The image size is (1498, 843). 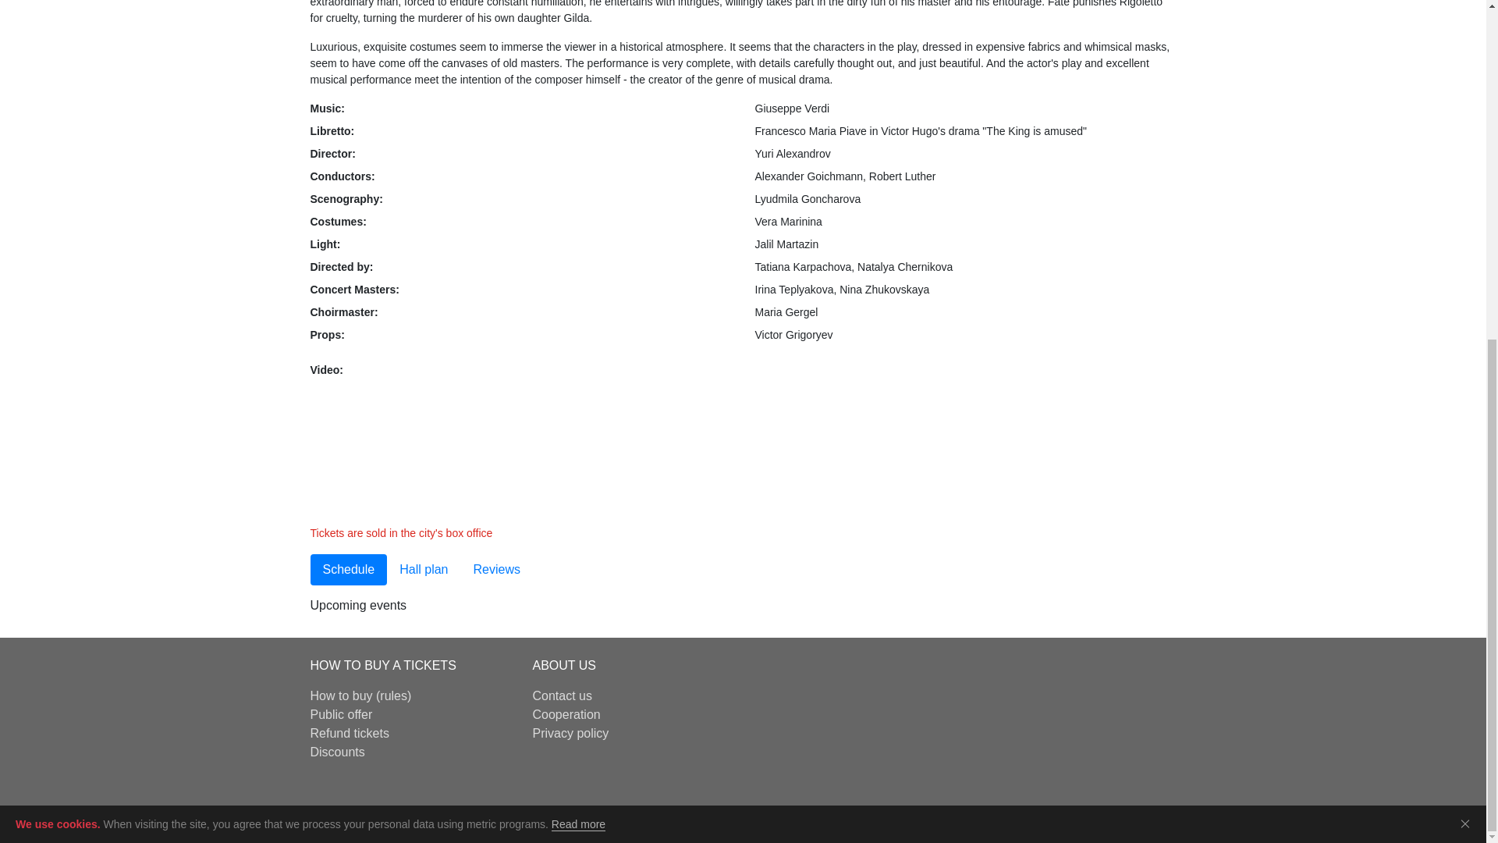 What do you see at coordinates (342, 715) in the screenshot?
I see `Public offer` at bounding box center [342, 715].